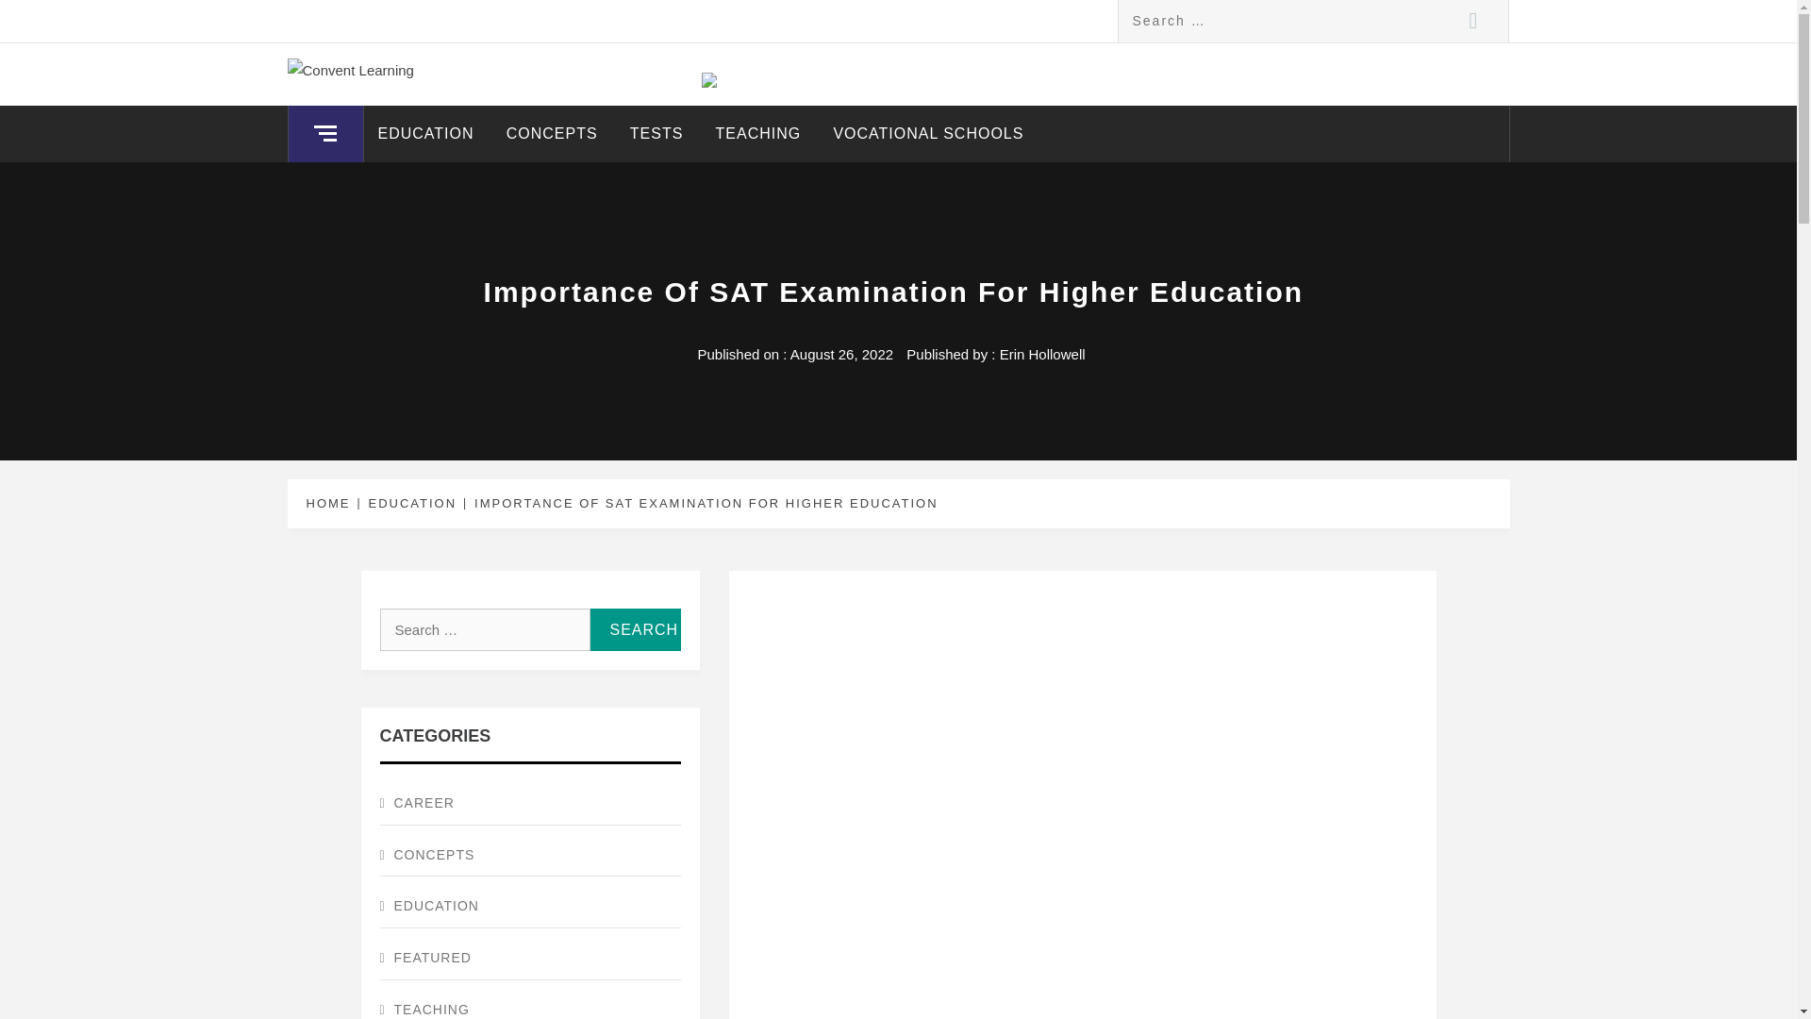 The width and height of the screenshot is (1811, 1019). Describe the element at coordinates (1473, 21) in the screenshot. I see `Search` at that location.